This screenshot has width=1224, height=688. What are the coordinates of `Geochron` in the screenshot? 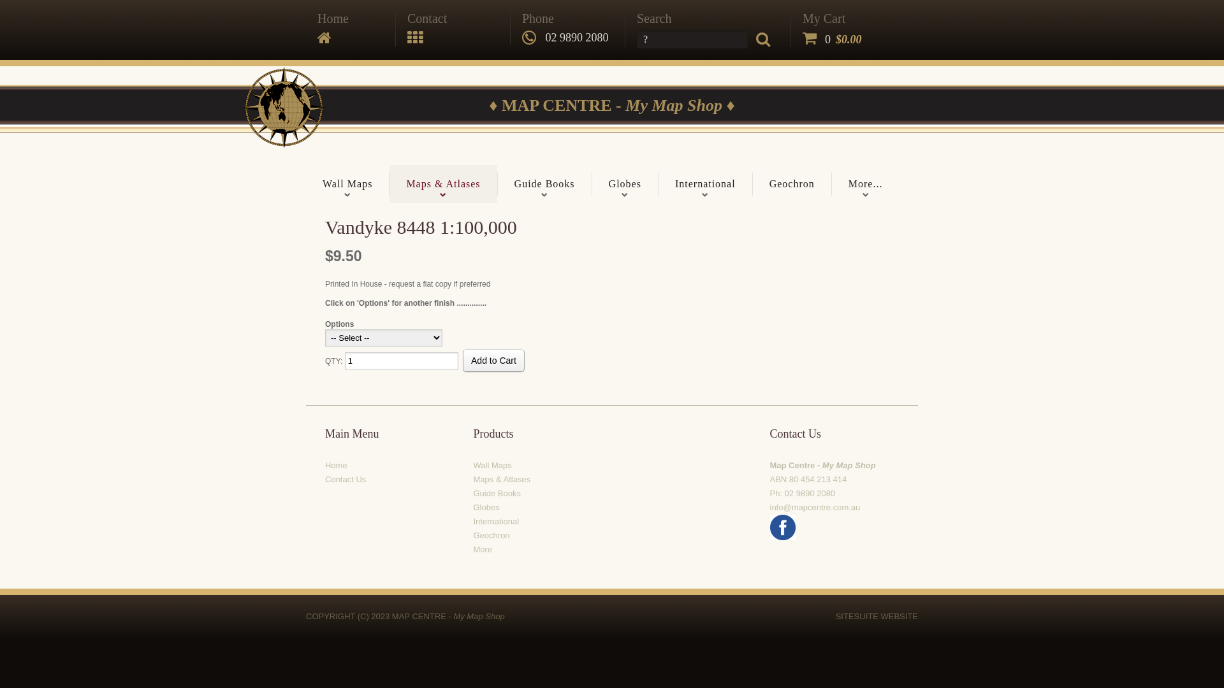 It's located at (491, 535).